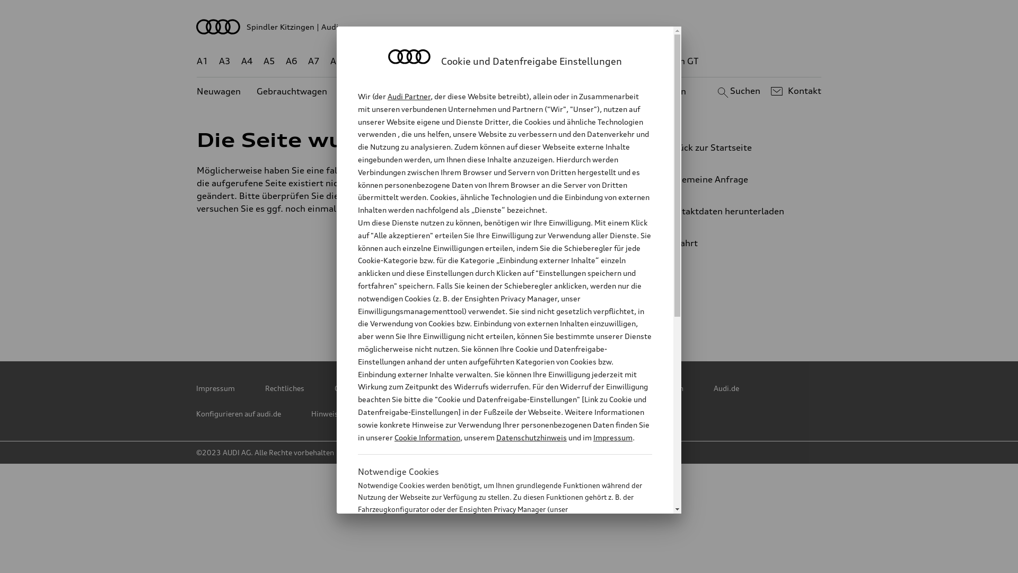 This screenshot has width=1018, height=573. What do you see at coordinates (417, 311) in the screenshot?
I see `Twitter` at bounding box center [417, 311].